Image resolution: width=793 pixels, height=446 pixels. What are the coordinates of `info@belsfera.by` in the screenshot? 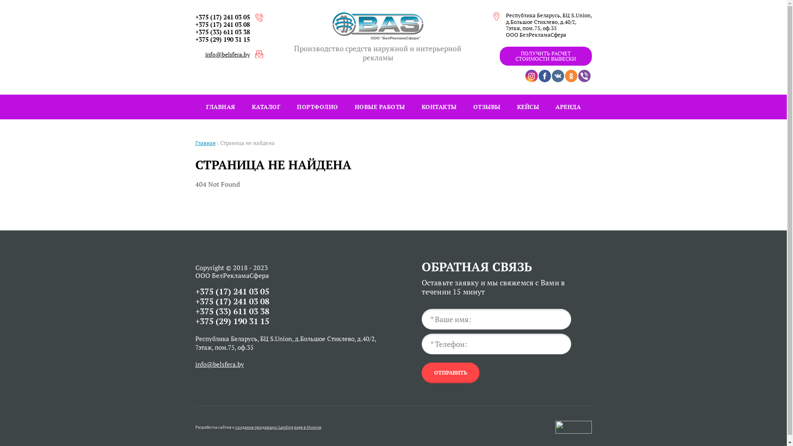 It's located at (227, 55).